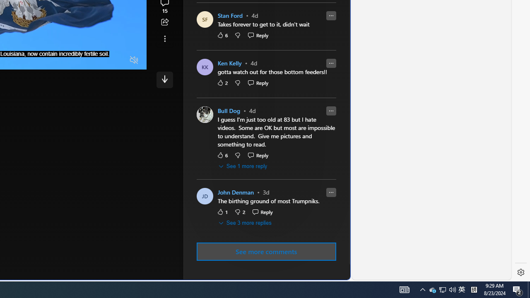 This screenshot has width=530, height=298. I want to click on AutomationID: e5rZOEMGacU1, so click(165, 79).